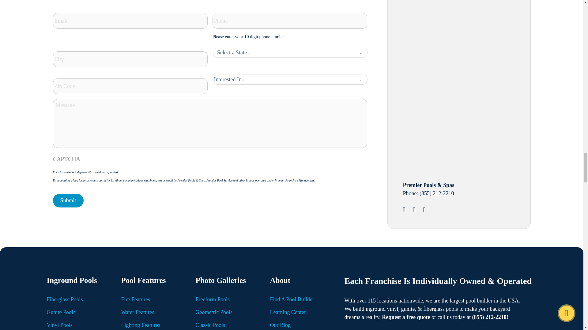 Image resolution: width=588 pixels, height=330 pixels. What do you see at coordinates (68, 200) in the screenshot?
I see `Submit` at bounding box center [68, 200].